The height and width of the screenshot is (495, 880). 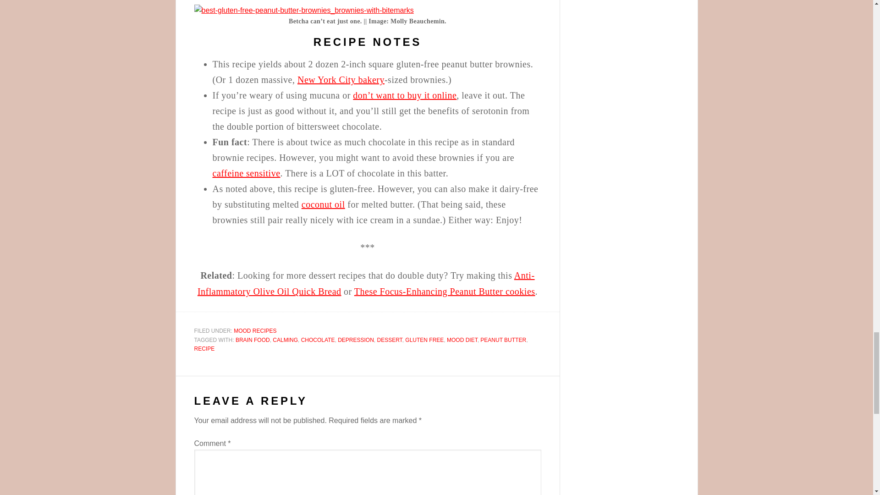 What do you see at coordinates (253, 340) in the screenshot?
I see `BRAIN FOOD` at bounding box center [253, 340].